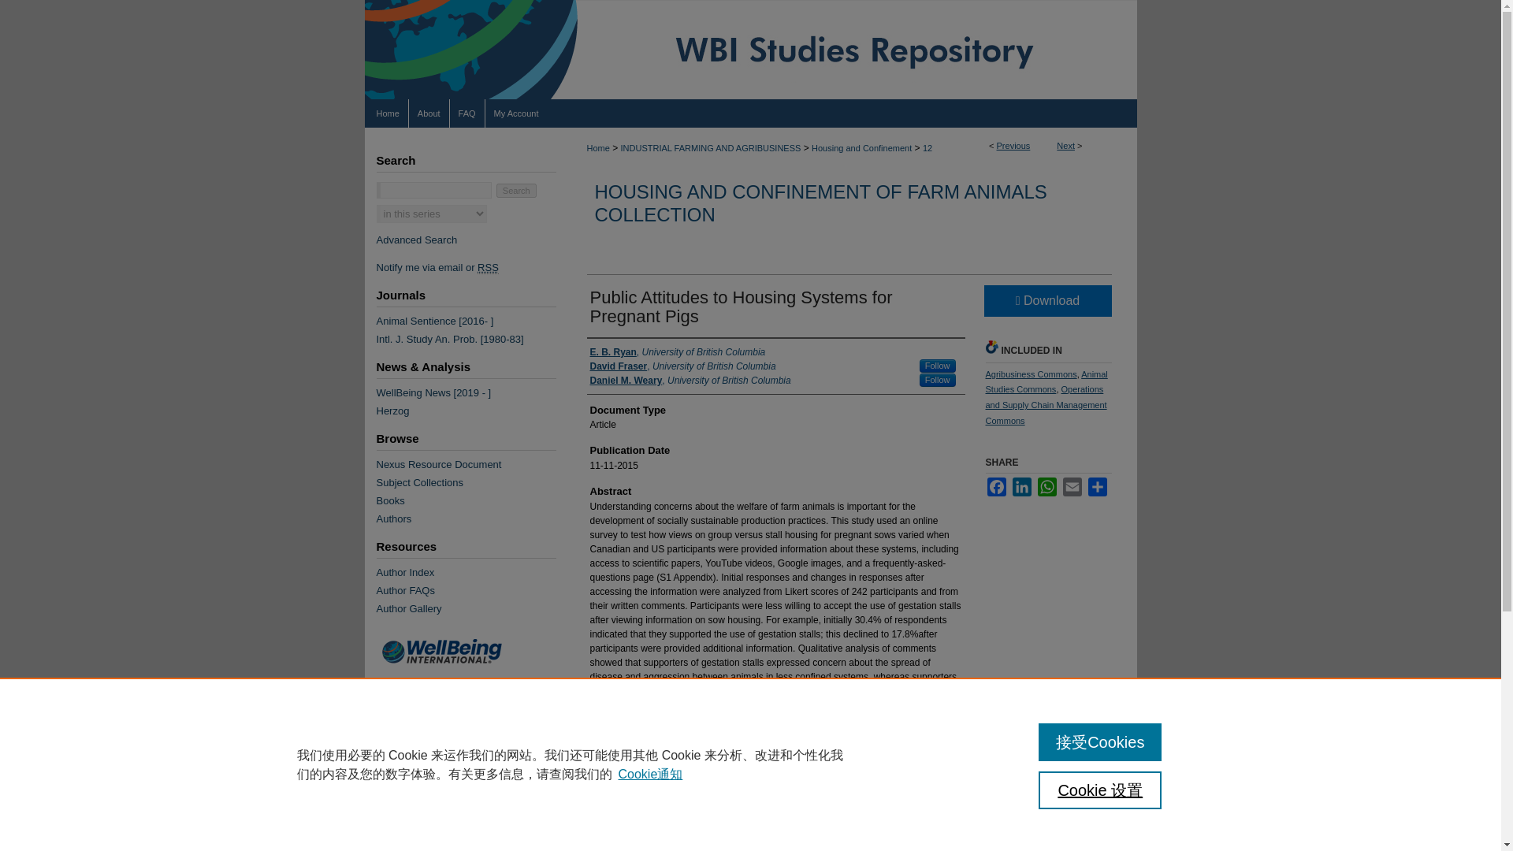 Image resolution: width=1513 pixels, height=851 pixels. What do you see at coordinates (465, 266) in the screenshot?
I see `Email or RSS Notifications` at bounding box center [465, 266].